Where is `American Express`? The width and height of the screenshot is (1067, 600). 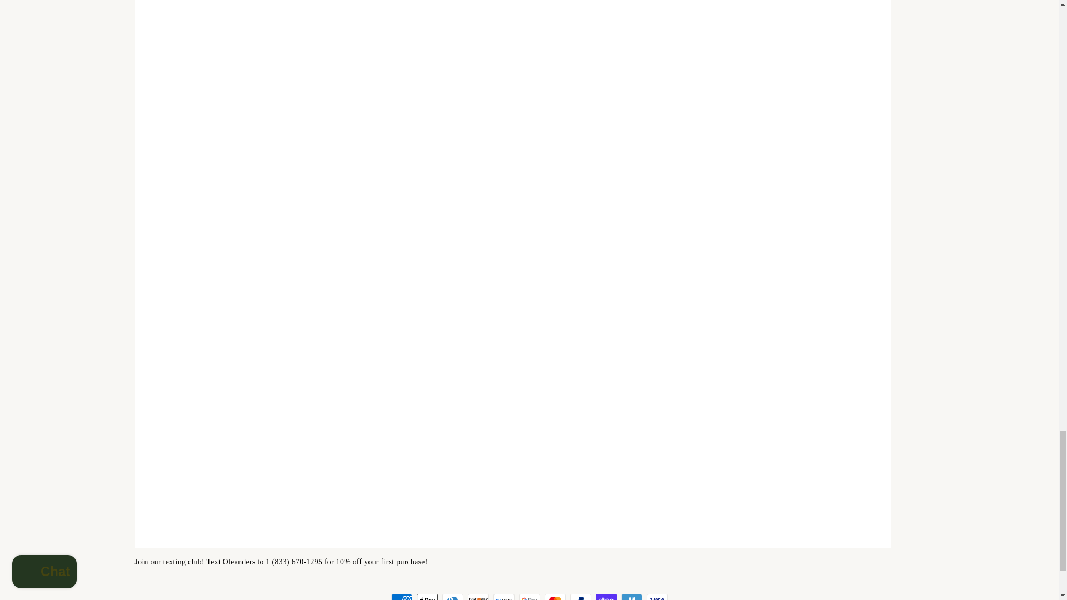
American Express is located at coordinates (401, 597).